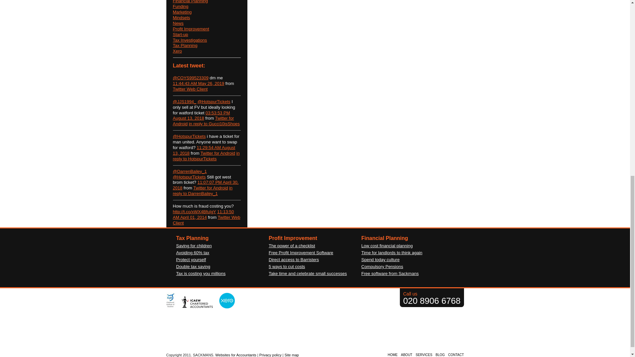 The height and width of the screenshot is (357, 635). Describe the element at coordinates (177, 51) in the screenshot. I see `Xero` at that location.